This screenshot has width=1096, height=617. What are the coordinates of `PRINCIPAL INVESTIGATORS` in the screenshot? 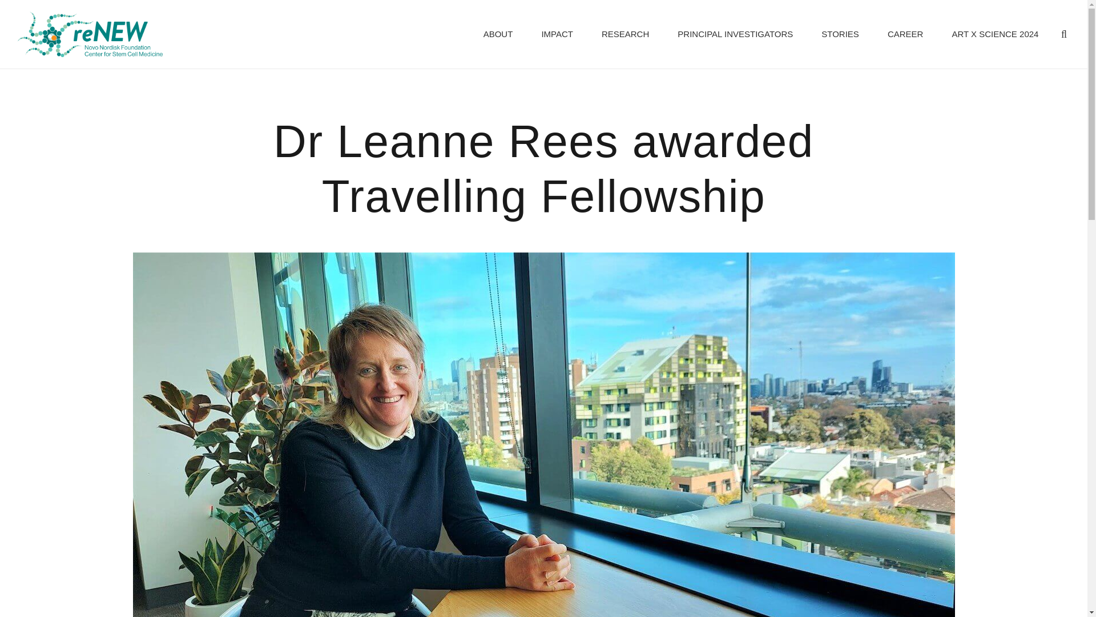 It's located at (735, 34).